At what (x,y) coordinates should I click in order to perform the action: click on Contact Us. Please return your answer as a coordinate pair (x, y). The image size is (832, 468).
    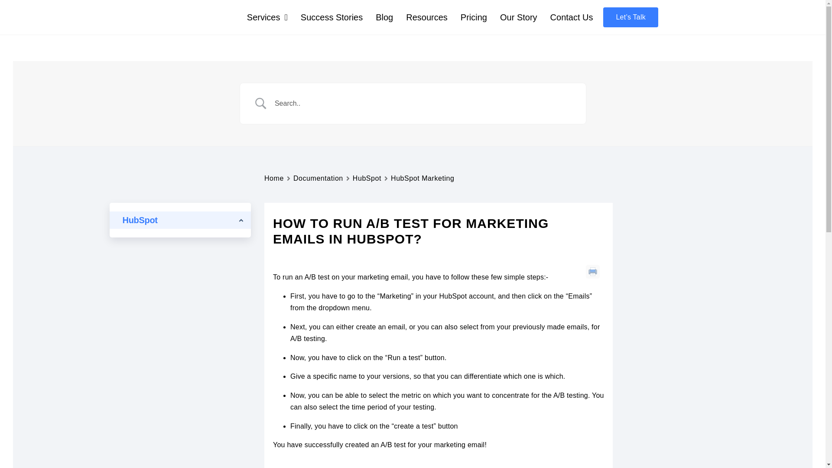
    Looking at the image, I should click on (571, 17).